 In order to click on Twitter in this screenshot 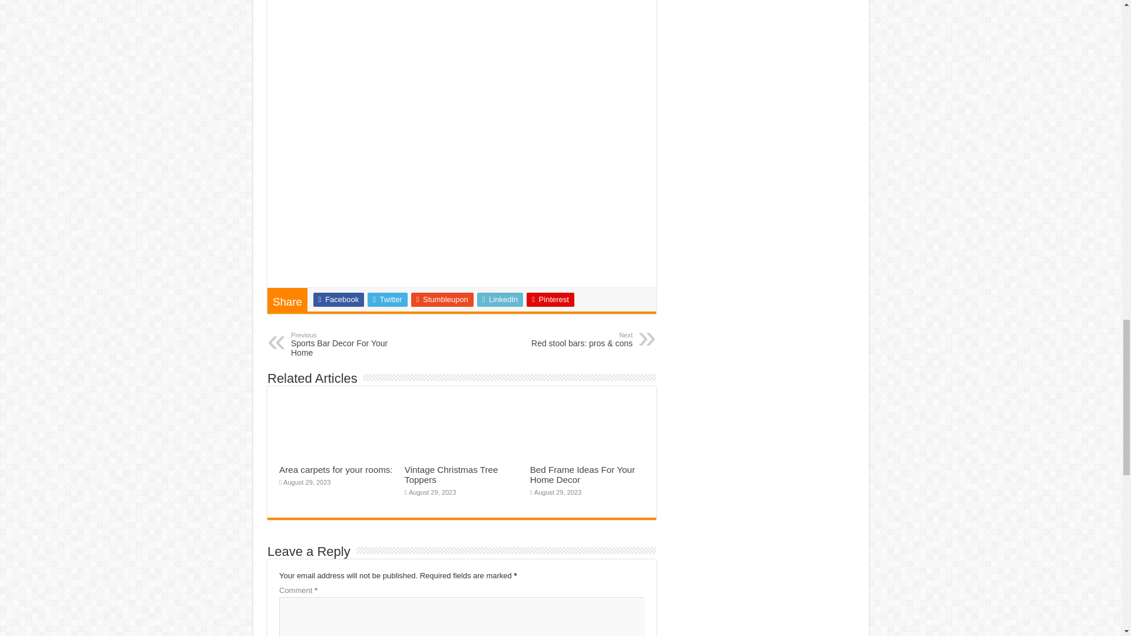, I will do `click(442, 299)`.